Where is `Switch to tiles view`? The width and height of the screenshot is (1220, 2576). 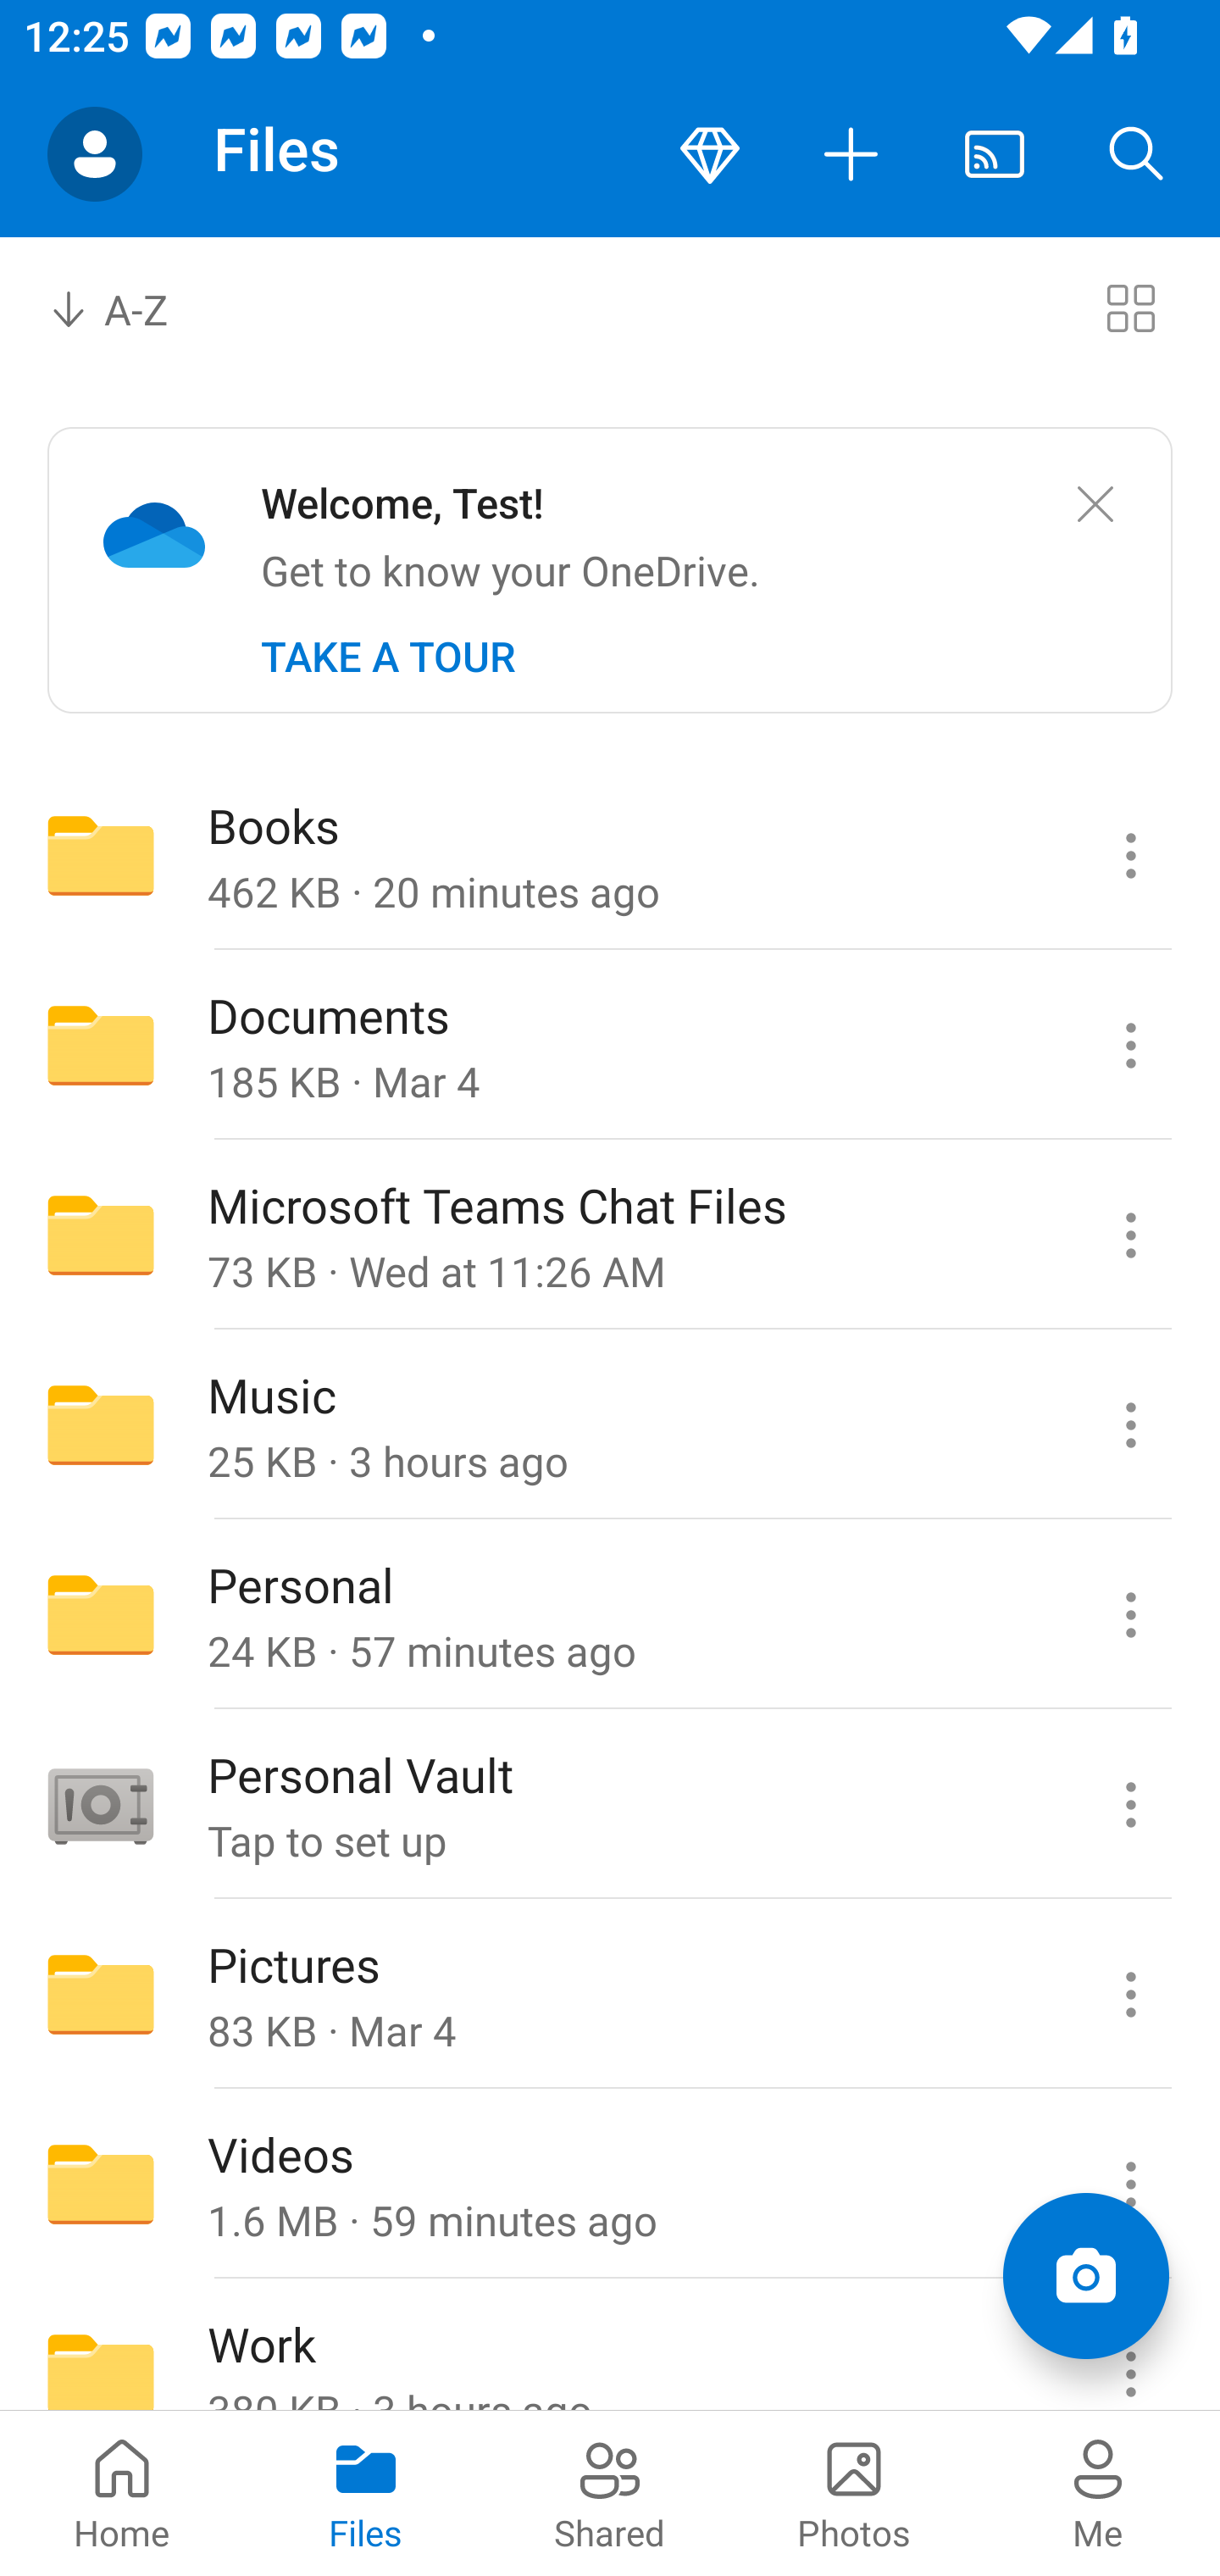 Switch to tiles view is located at coordinates (1130, 307).